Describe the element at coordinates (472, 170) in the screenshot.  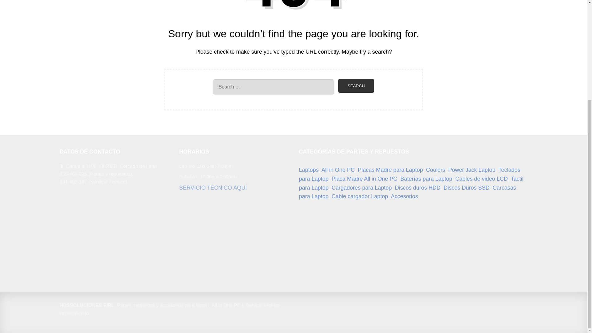
I see `Power Jack Laptop` at that location.